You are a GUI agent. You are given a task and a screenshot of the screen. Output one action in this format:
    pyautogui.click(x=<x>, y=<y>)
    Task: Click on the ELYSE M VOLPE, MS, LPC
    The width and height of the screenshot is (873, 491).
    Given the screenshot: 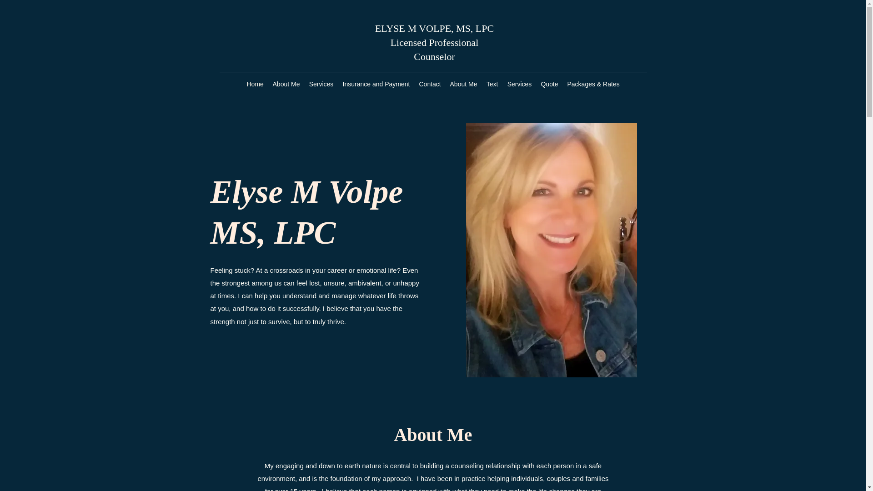 What is the action you would take?
    pyautogui.click(x=435, y=28)
    